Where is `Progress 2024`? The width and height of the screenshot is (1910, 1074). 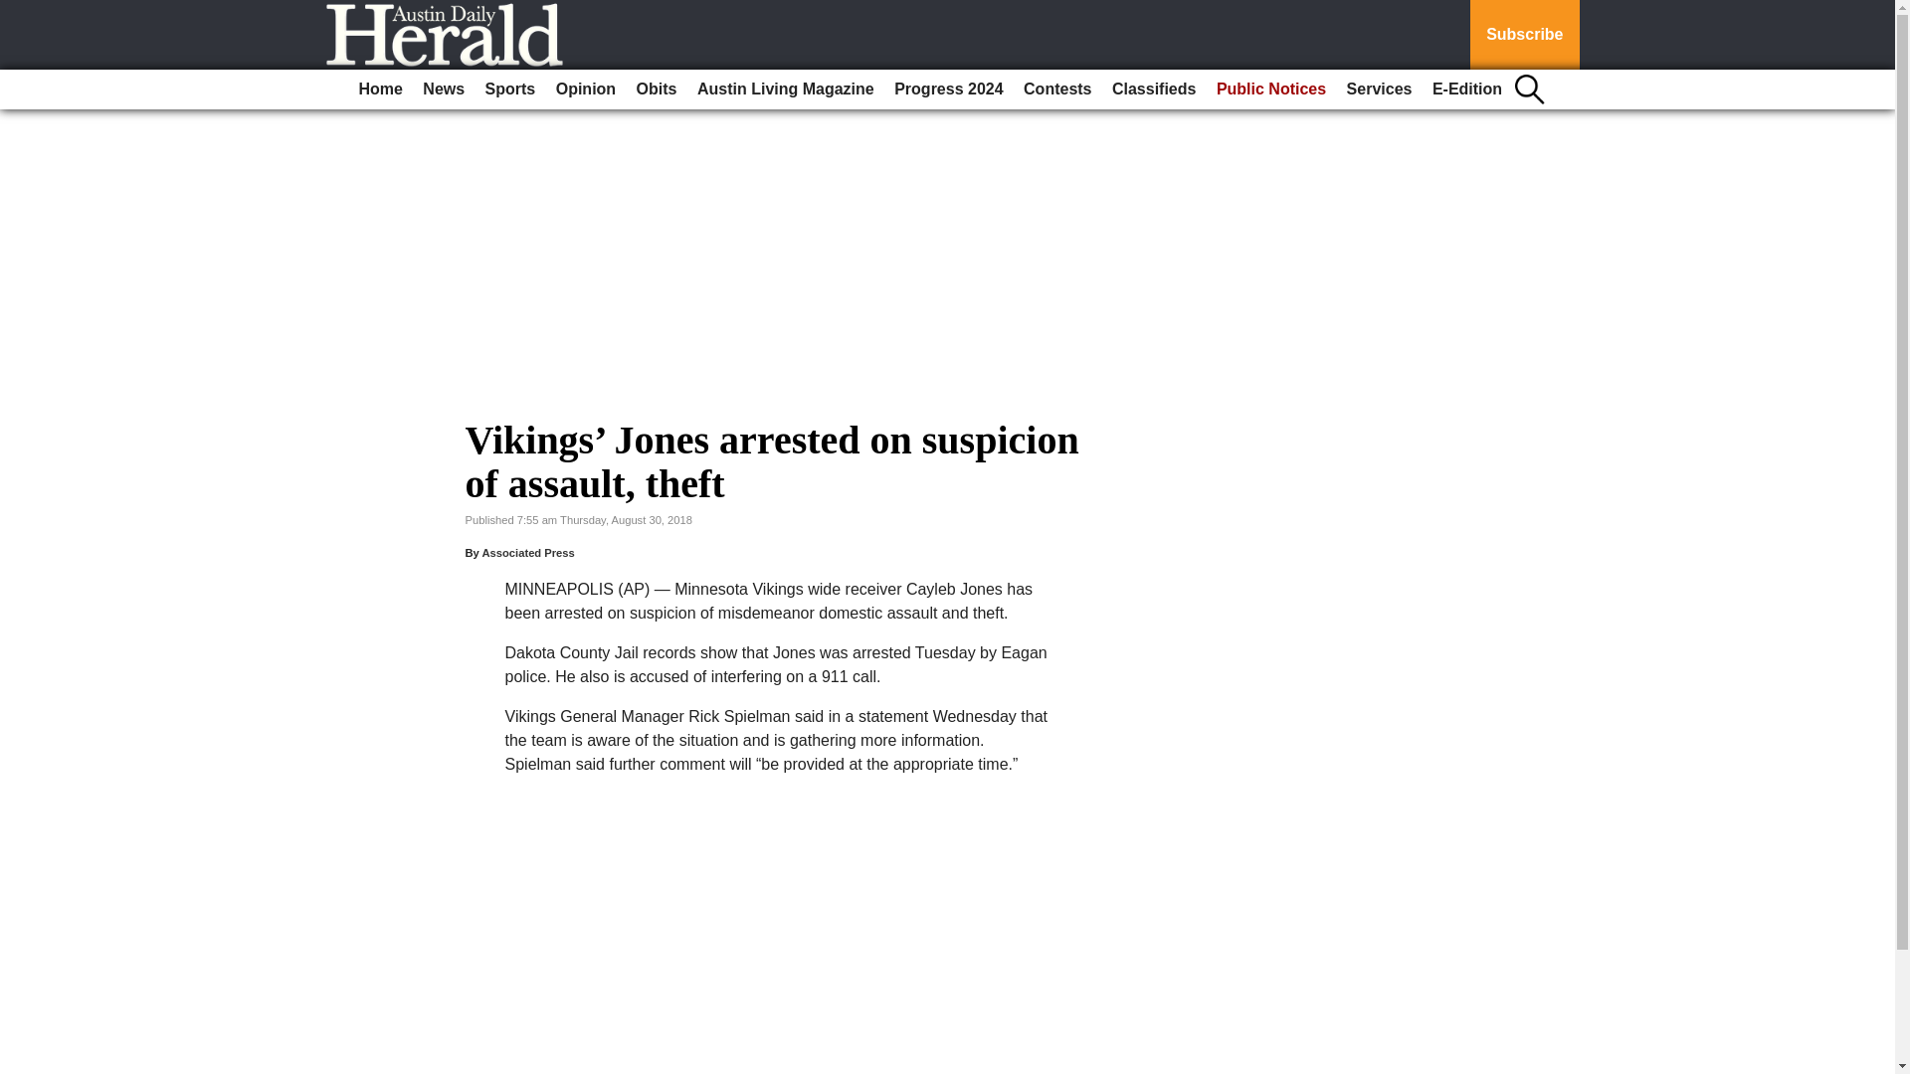 Progress 2024 is located at coordinates (947, 89).